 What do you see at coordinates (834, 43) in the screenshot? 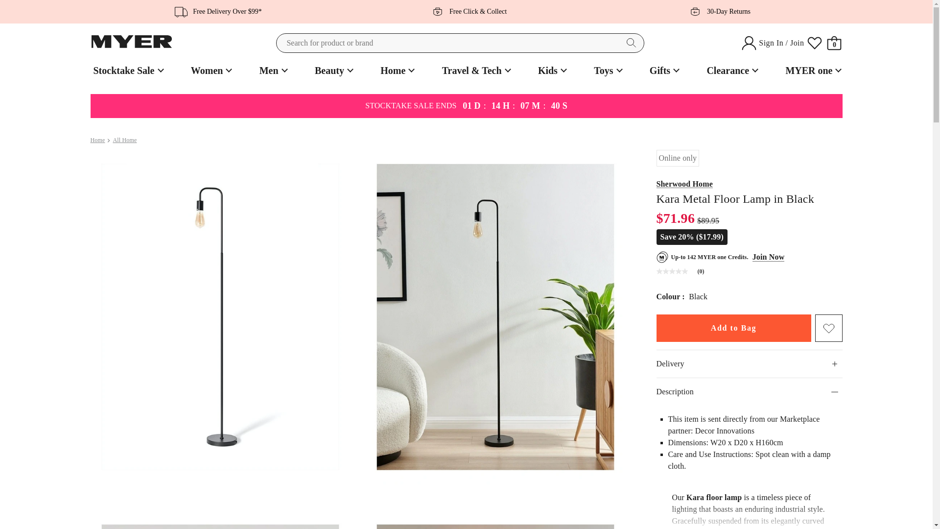
I see `0` at bounding box center [834, 43].